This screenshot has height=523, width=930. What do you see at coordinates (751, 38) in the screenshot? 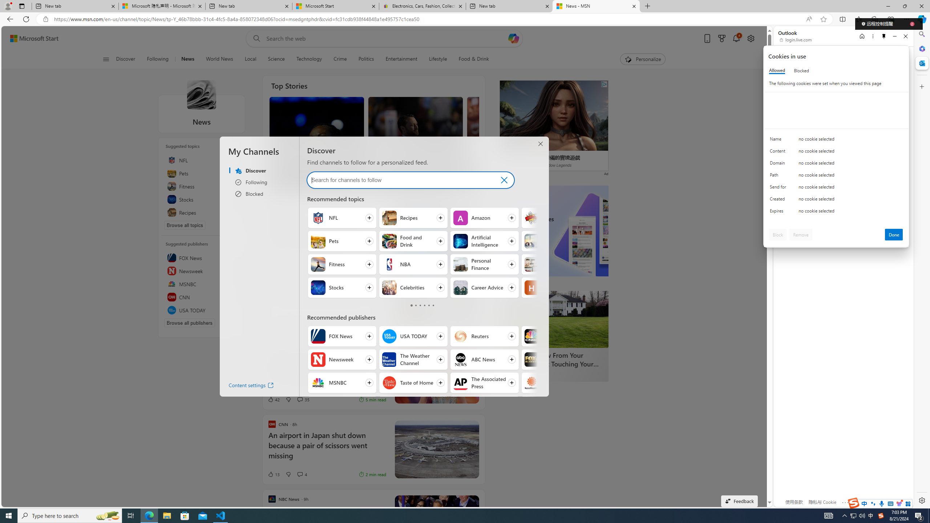
I see `Open settings` at bounding box center [751, 38].